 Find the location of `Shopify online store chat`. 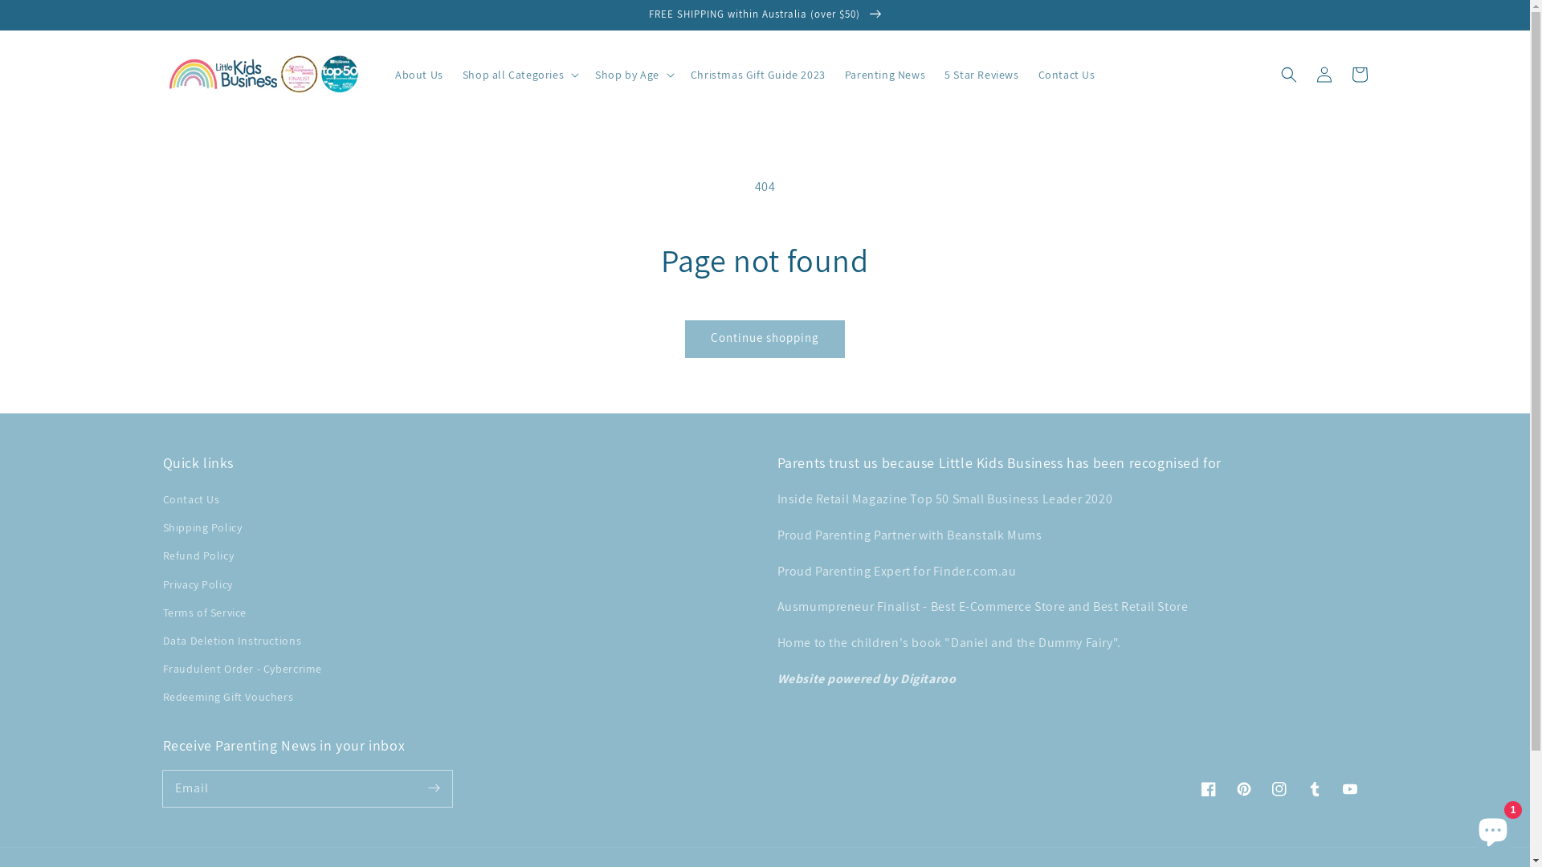

Shopify online store chat is located at coordinates (1493, 827).